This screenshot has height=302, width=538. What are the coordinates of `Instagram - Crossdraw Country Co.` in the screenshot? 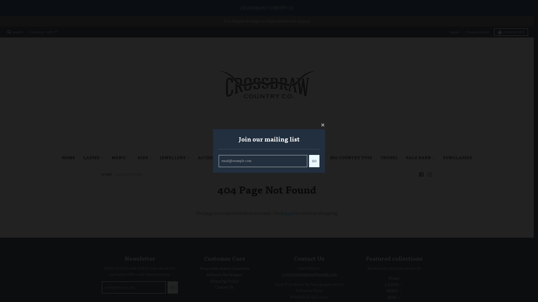 It's located at (430, 174).